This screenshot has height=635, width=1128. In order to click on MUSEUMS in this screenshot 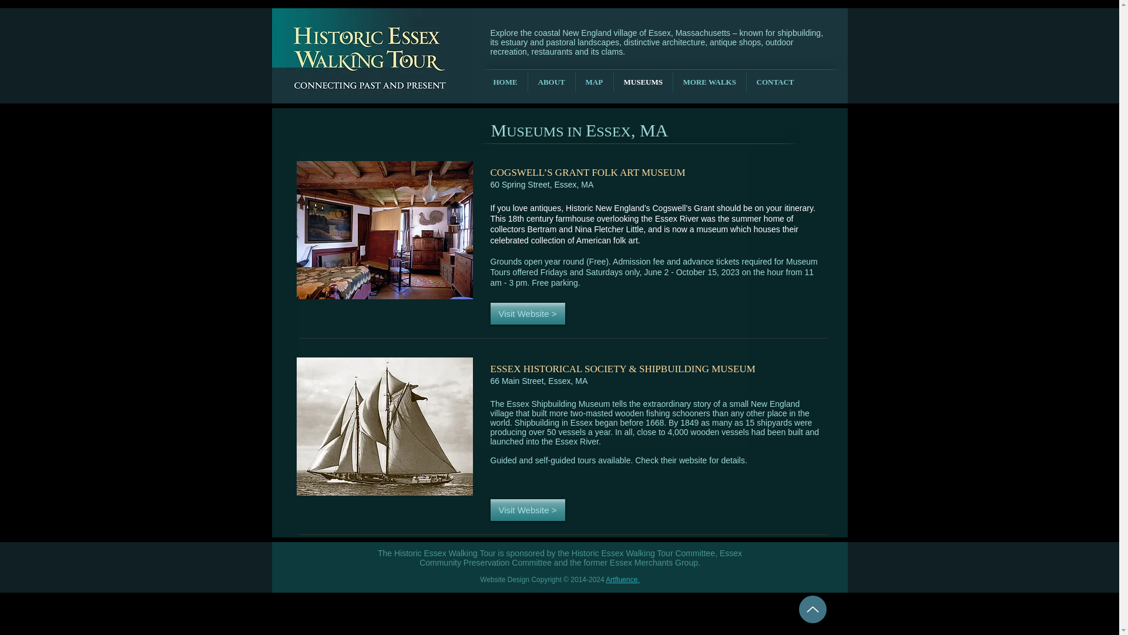, I will do `click(643, 82)`.